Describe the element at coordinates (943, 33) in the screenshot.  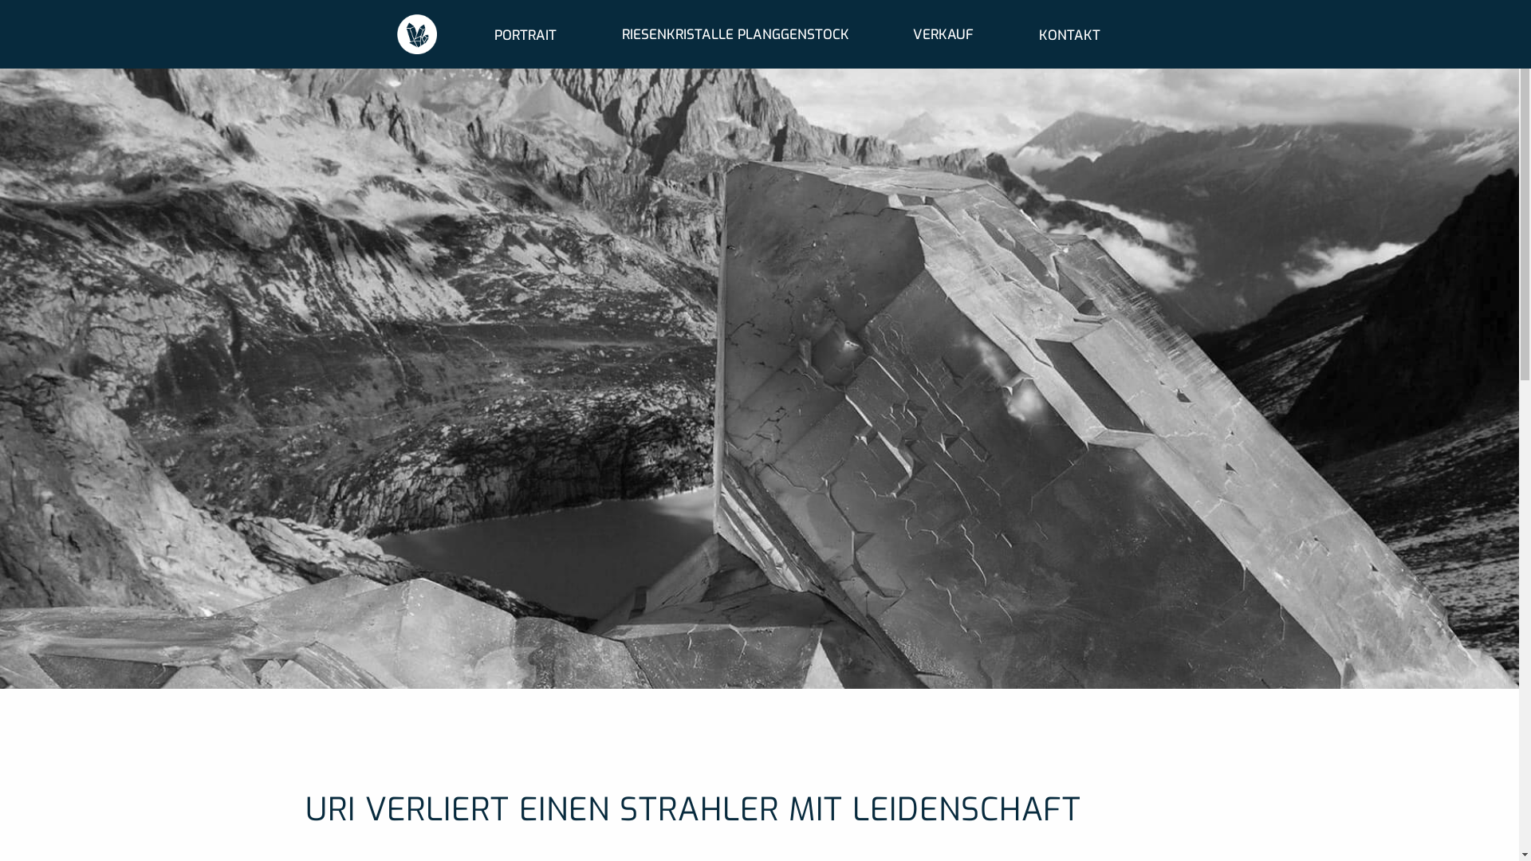
I see `VERKAUF` at that location.